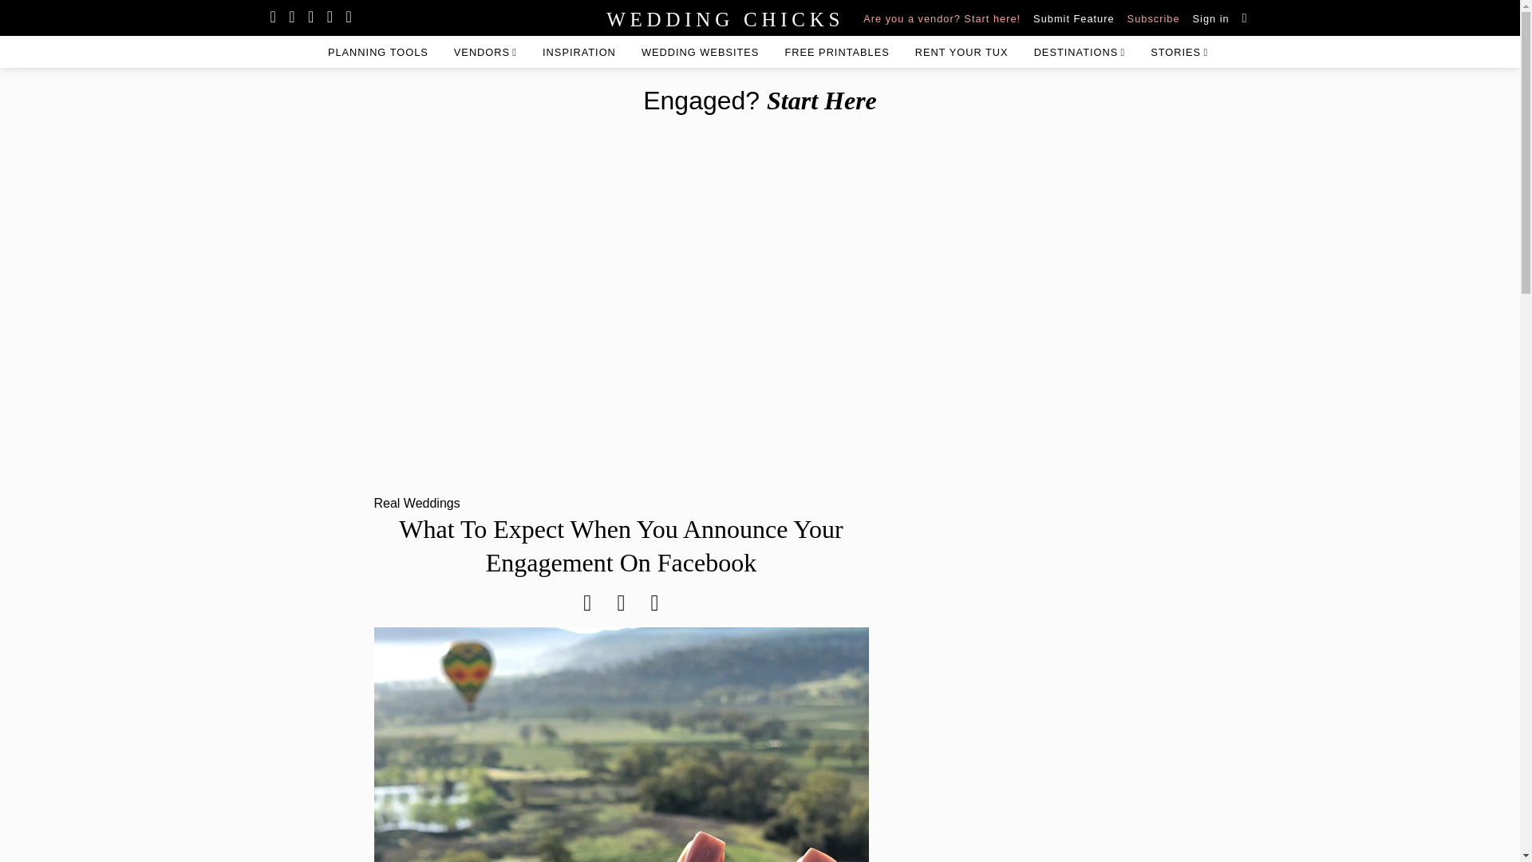 This screenshot has width=1532, height=862. What do you see at coordinates (292, 18) in the screenshot?
I see `WeddingChicks on Tiktok` at bounding box center [292, 18].